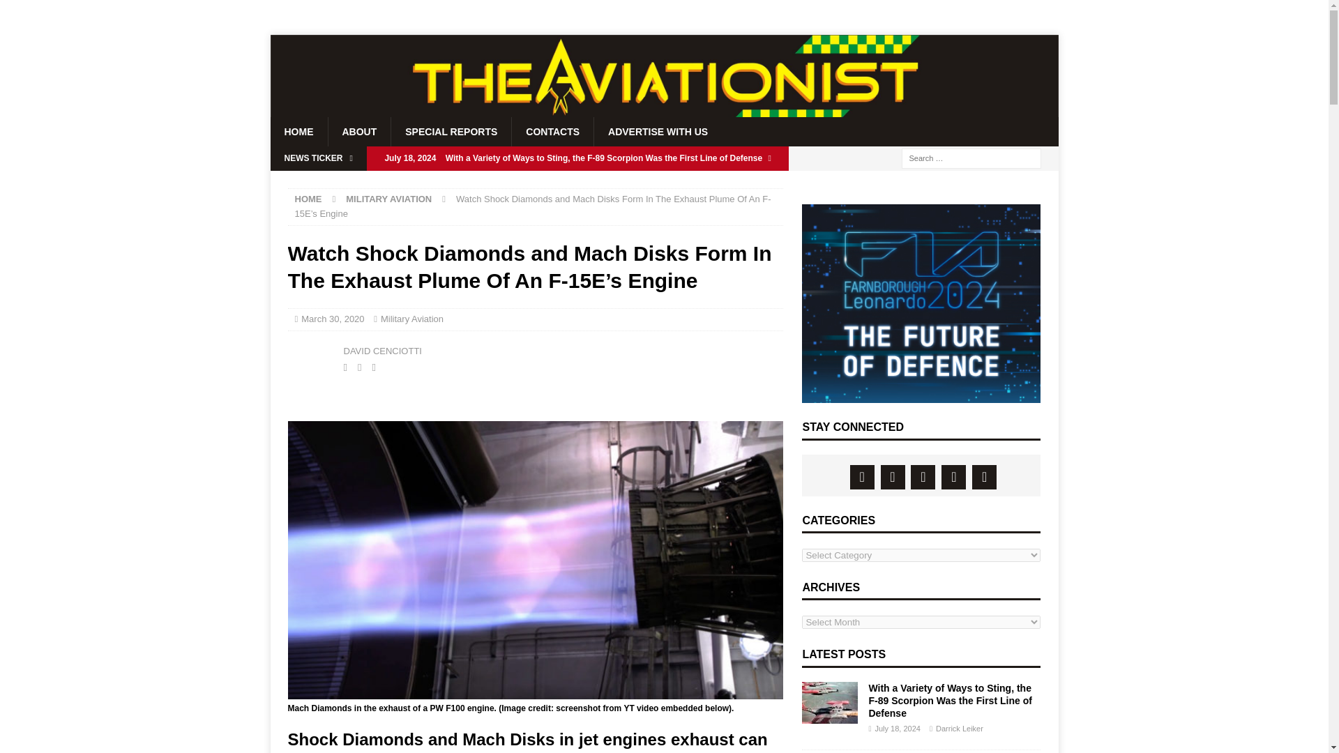  I want to click on Search, so click(52, 11).